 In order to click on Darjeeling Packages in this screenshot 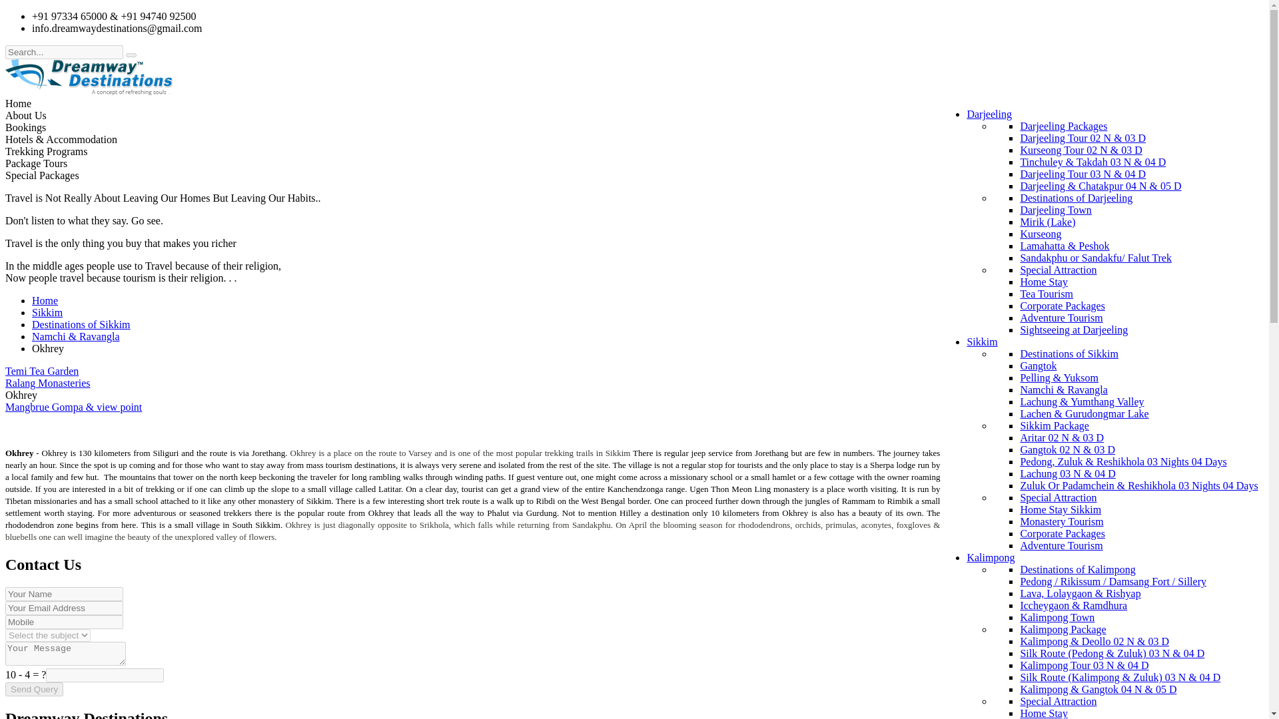, I will do `click(1063, 126)`.